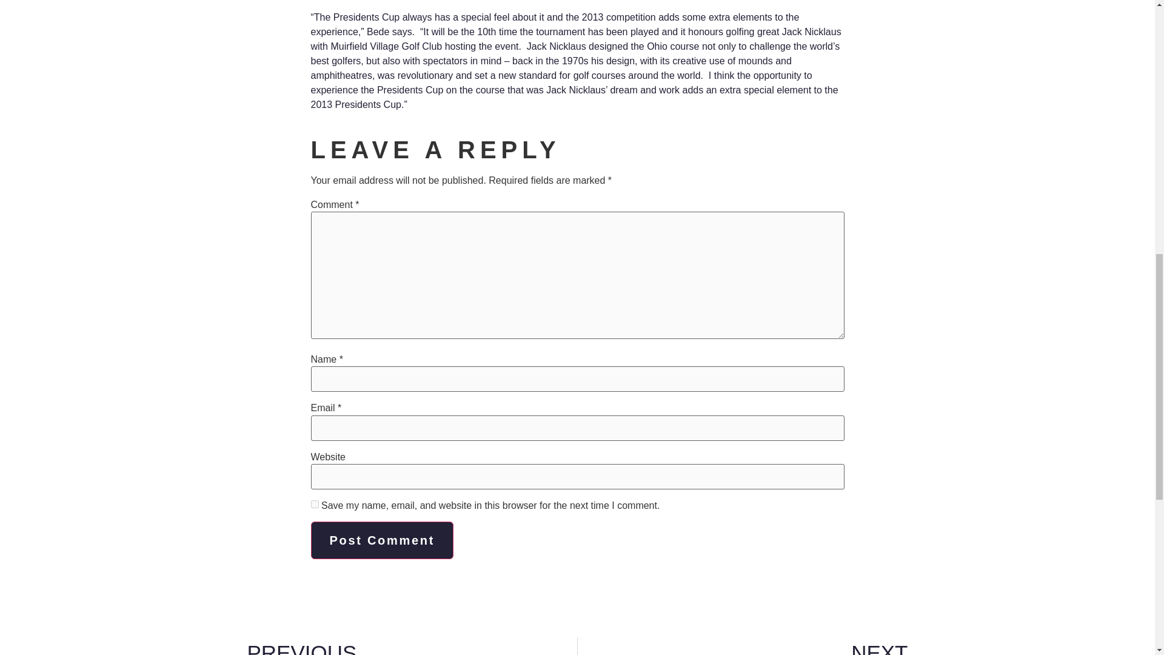 The width and height of the screenshot is (1164, 655). What do you see at coordinates (407, 646) in the screenshot?
I see `Post Comment` at bounding box center [407, 646].